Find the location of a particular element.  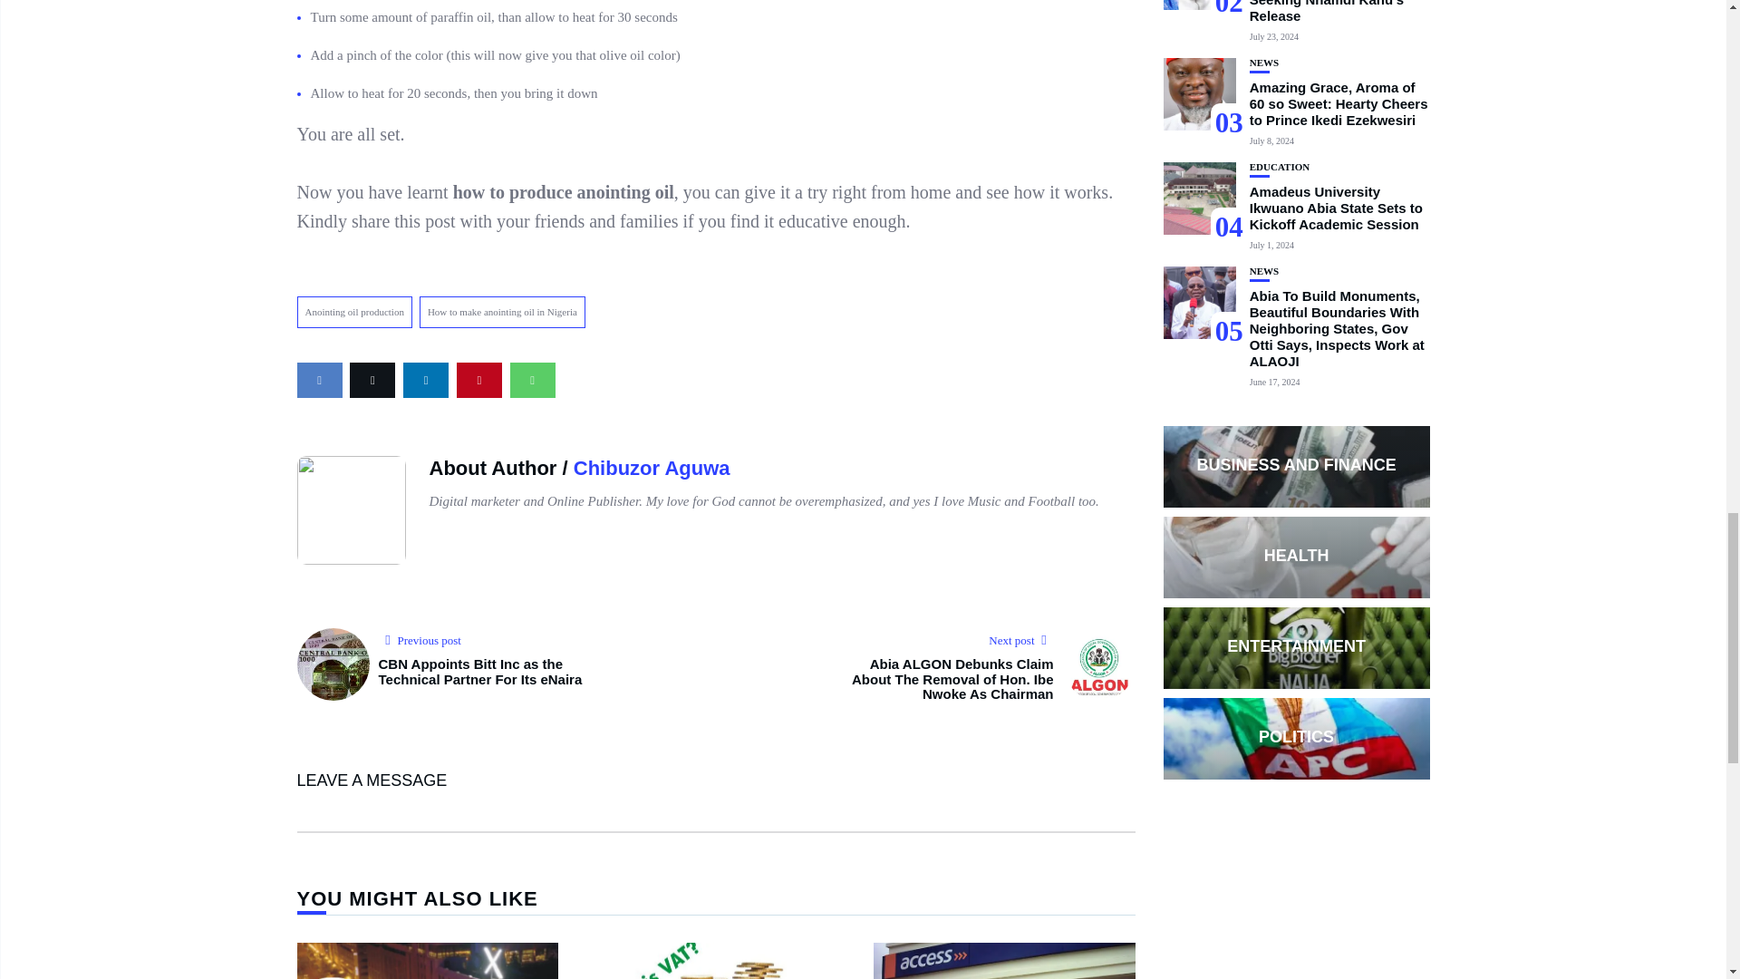

facebook is located at coordinates (320, 379).